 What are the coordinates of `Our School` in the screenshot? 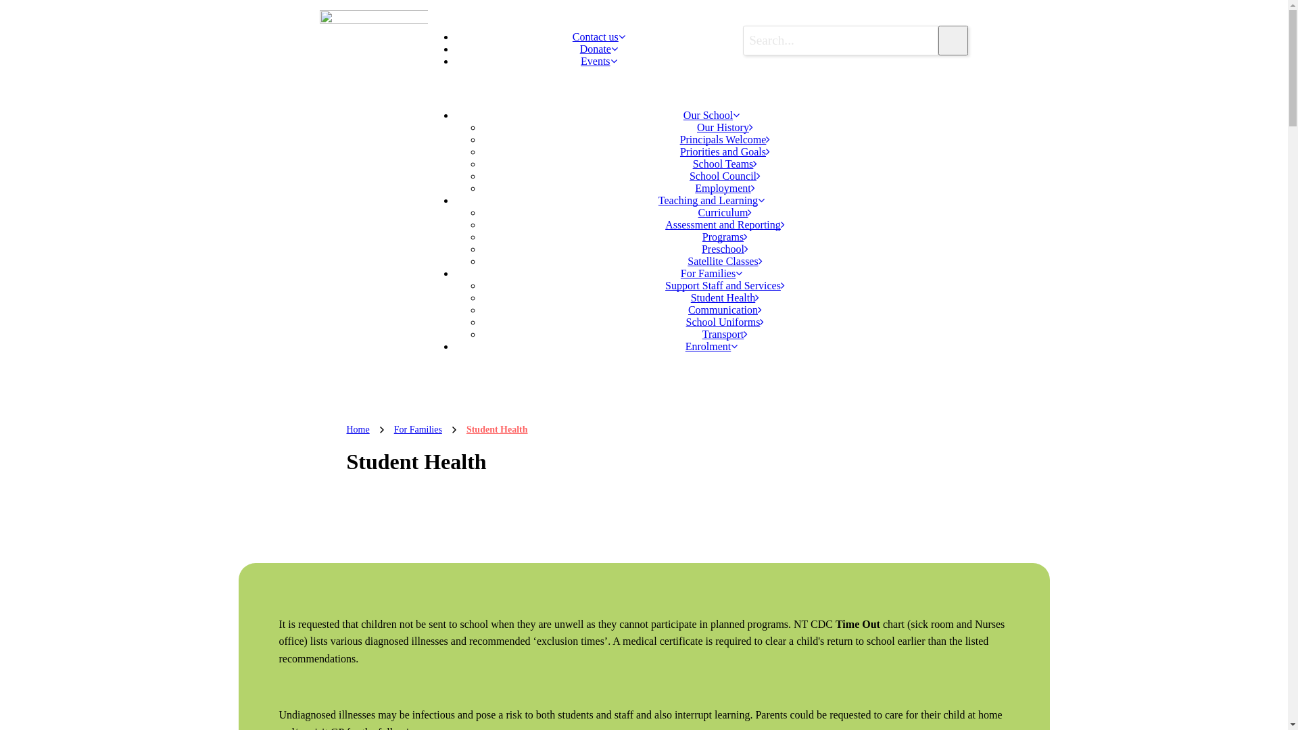 It's located at (711, 115).